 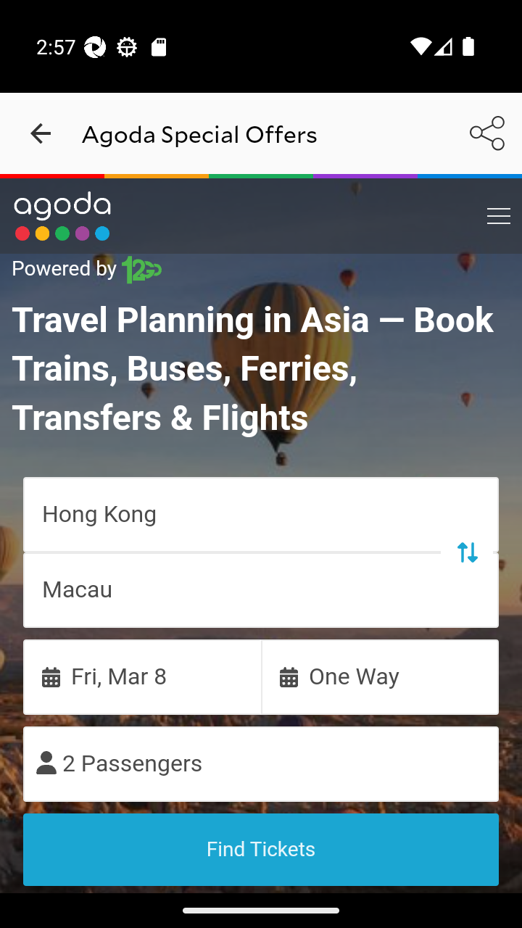 I want to click on navigation_button, so click(x=41, y=133).